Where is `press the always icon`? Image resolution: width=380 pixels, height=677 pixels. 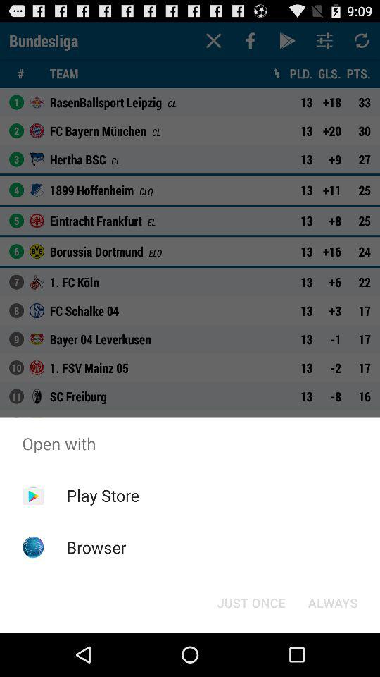
press the always icon is located at coordinates (332, 602).